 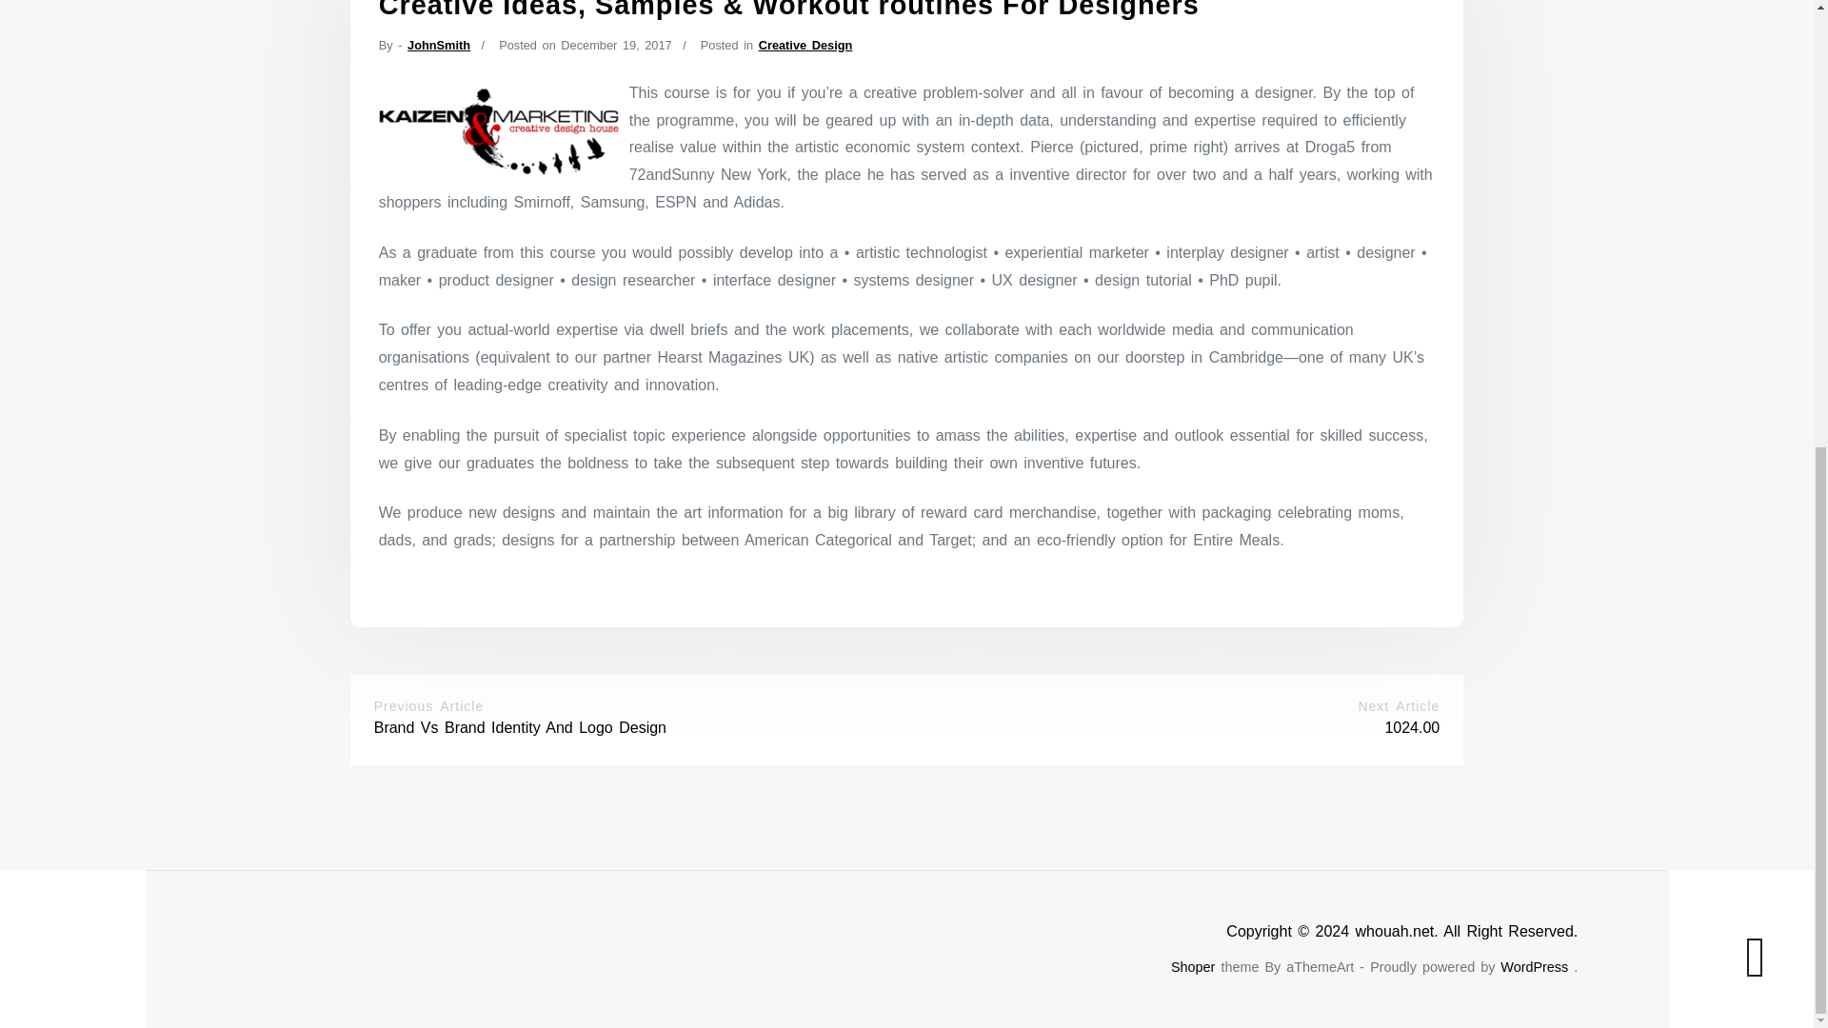 What do you see at coordinates (520, 727) in the screenshot?
I see `Brand Vs Brand Identity And Logo Design` at bounding box center [520, 727].